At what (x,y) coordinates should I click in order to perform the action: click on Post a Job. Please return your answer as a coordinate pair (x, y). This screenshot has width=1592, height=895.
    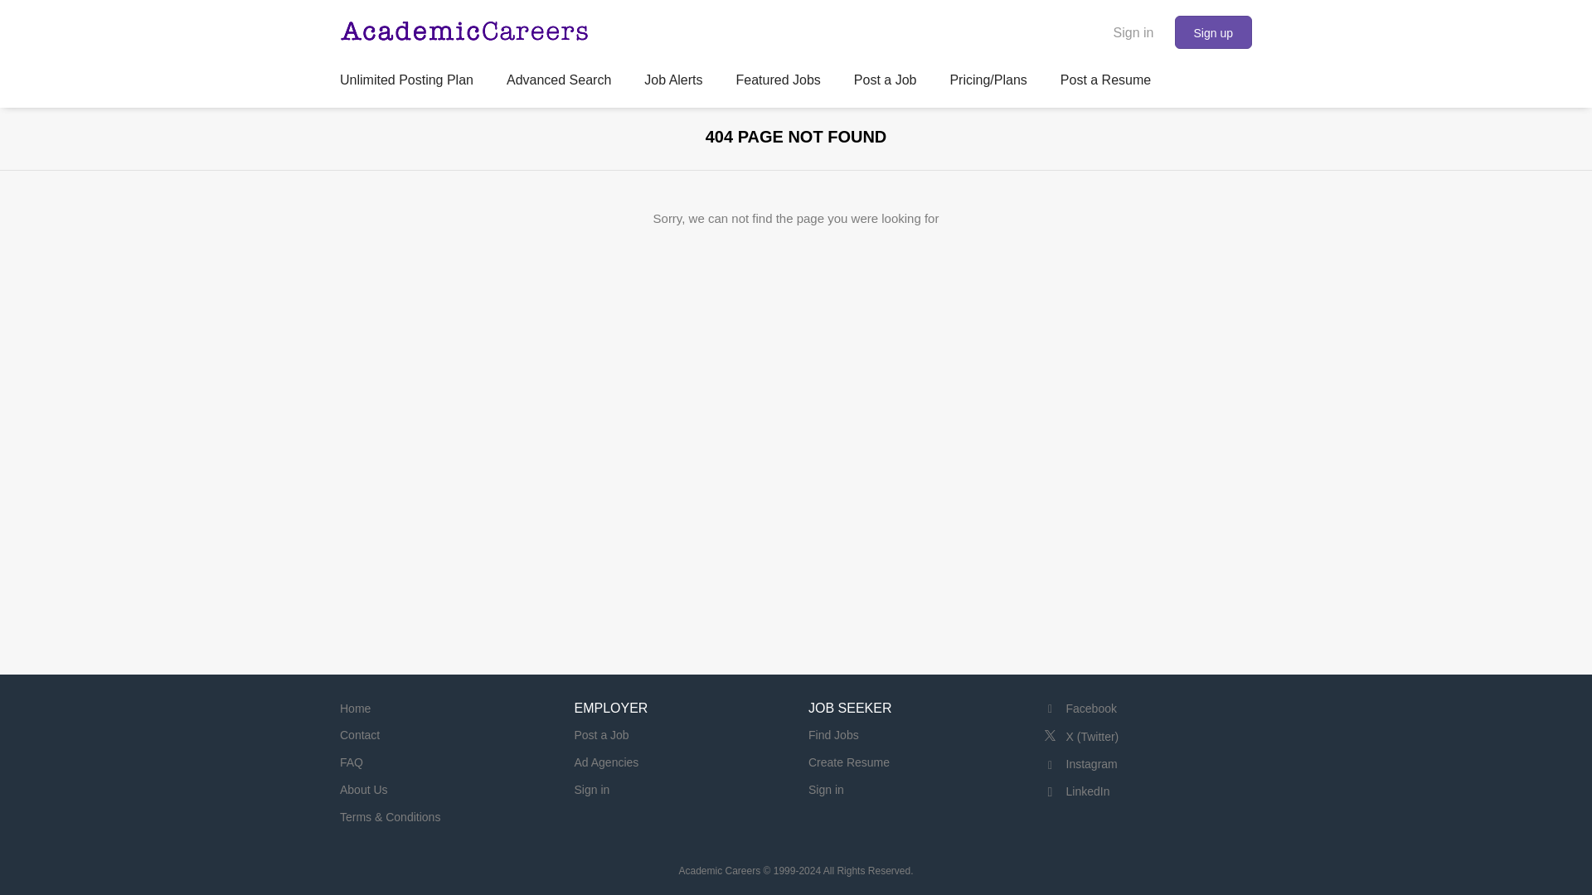
    Looking at the image, I should click on (600, 735).